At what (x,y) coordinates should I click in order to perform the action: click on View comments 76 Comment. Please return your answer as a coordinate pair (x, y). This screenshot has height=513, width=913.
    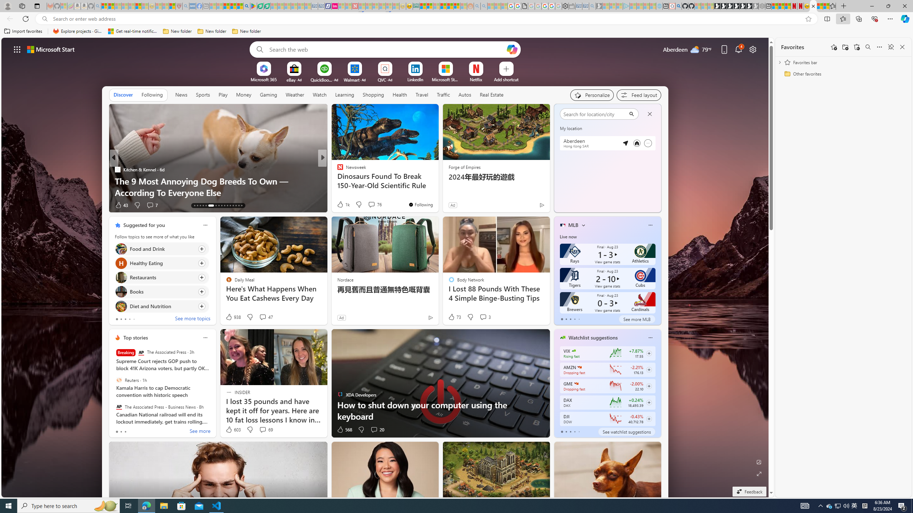
    Looking at the image, I should click on (372, 204).